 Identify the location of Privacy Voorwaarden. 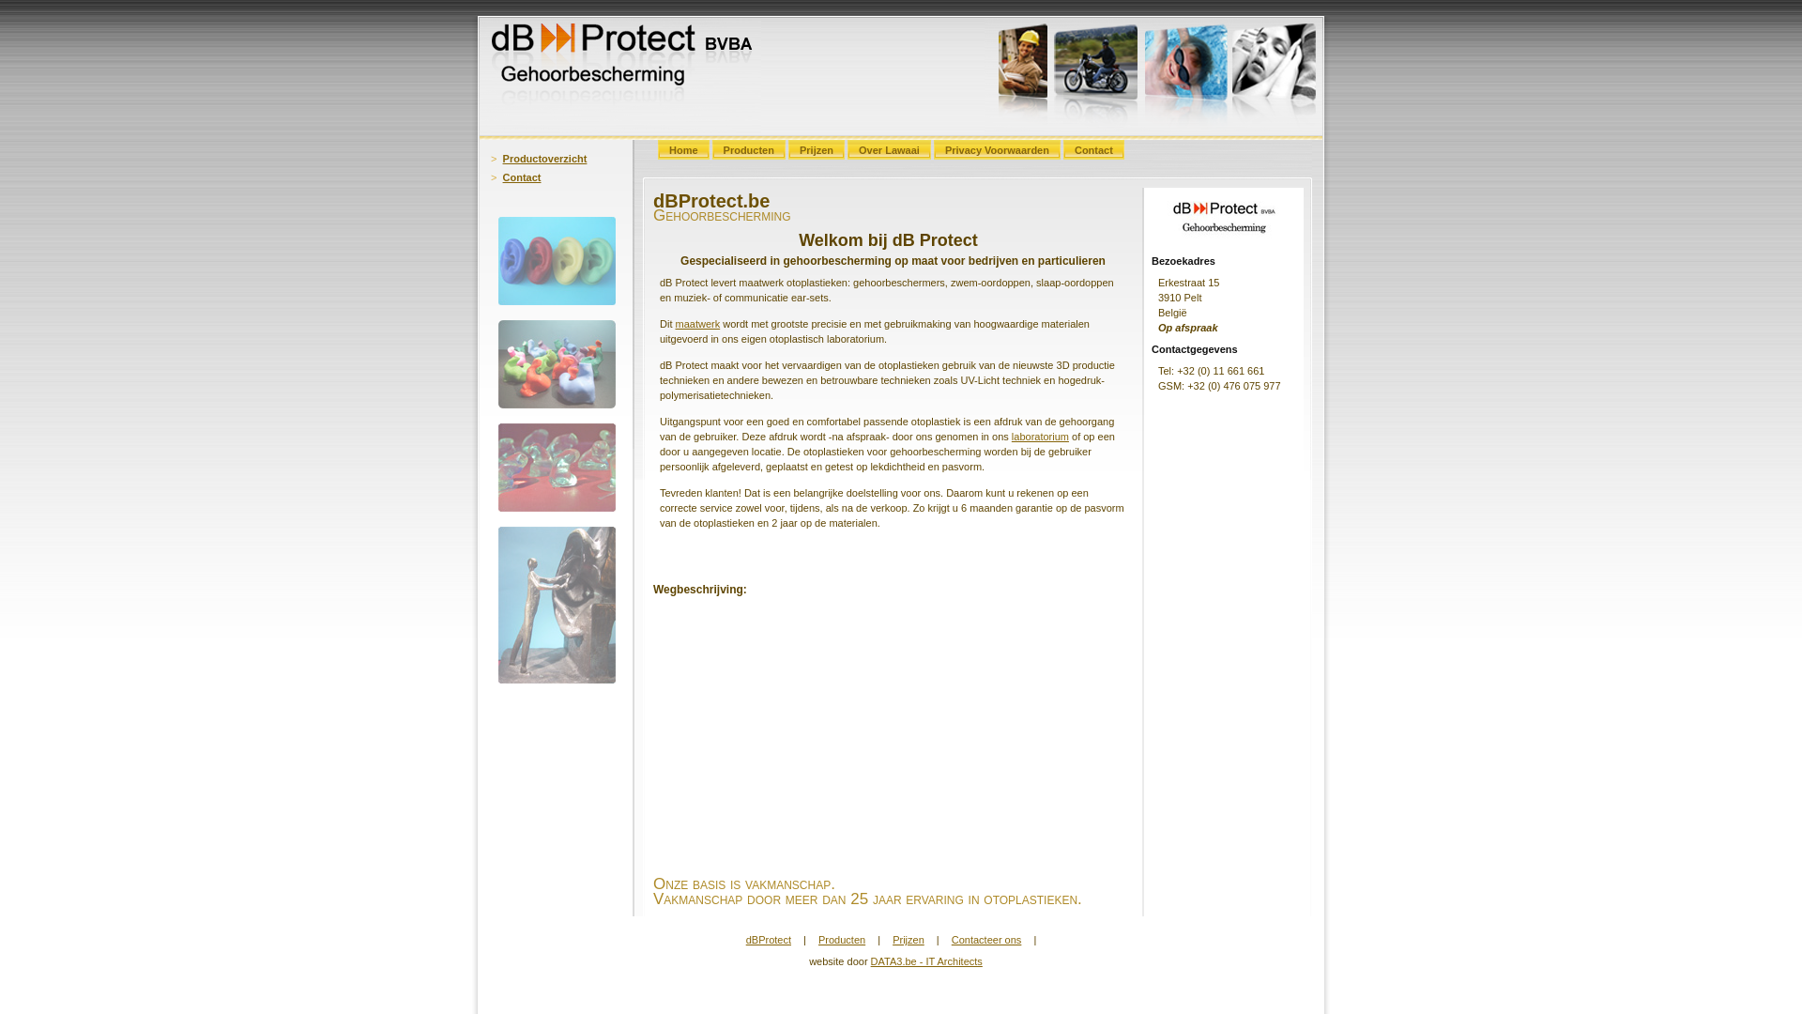
(997, 152).